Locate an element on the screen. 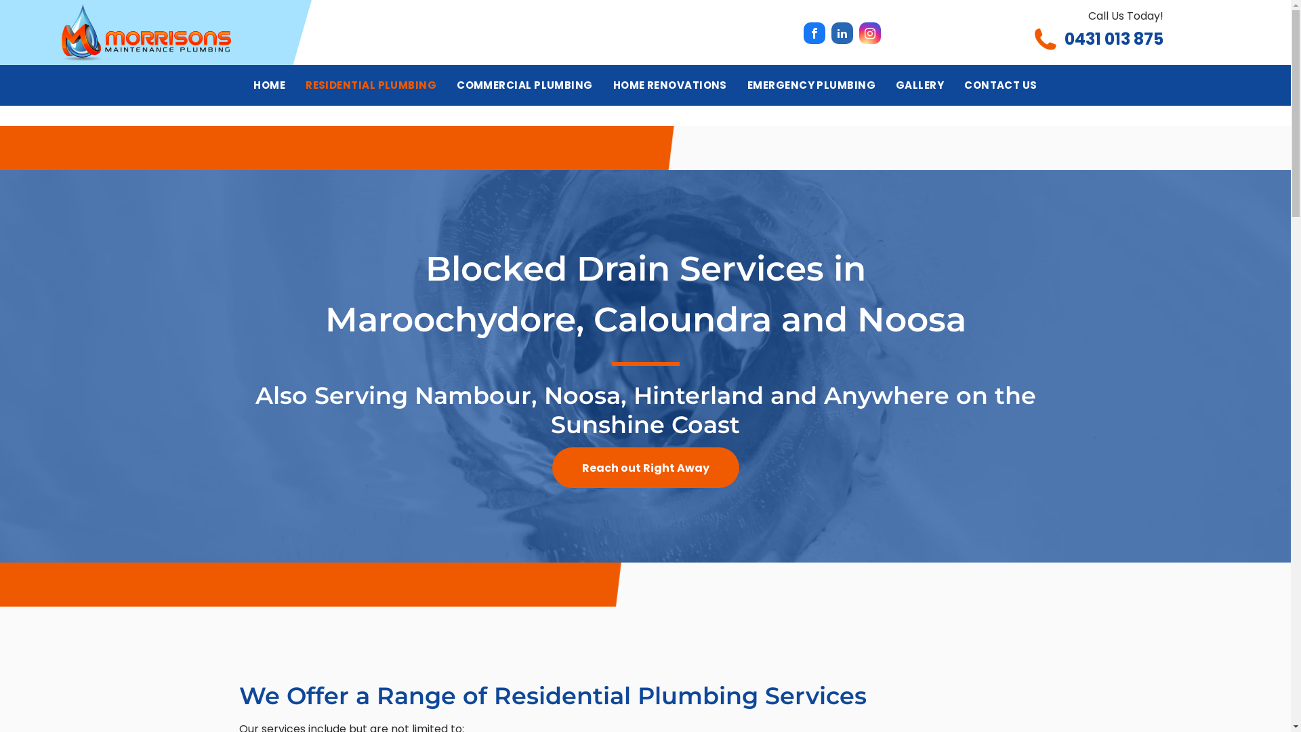 The height and width of the screenshot is (732, 1301). CONTACT US is located at coordinates (1001, 85).